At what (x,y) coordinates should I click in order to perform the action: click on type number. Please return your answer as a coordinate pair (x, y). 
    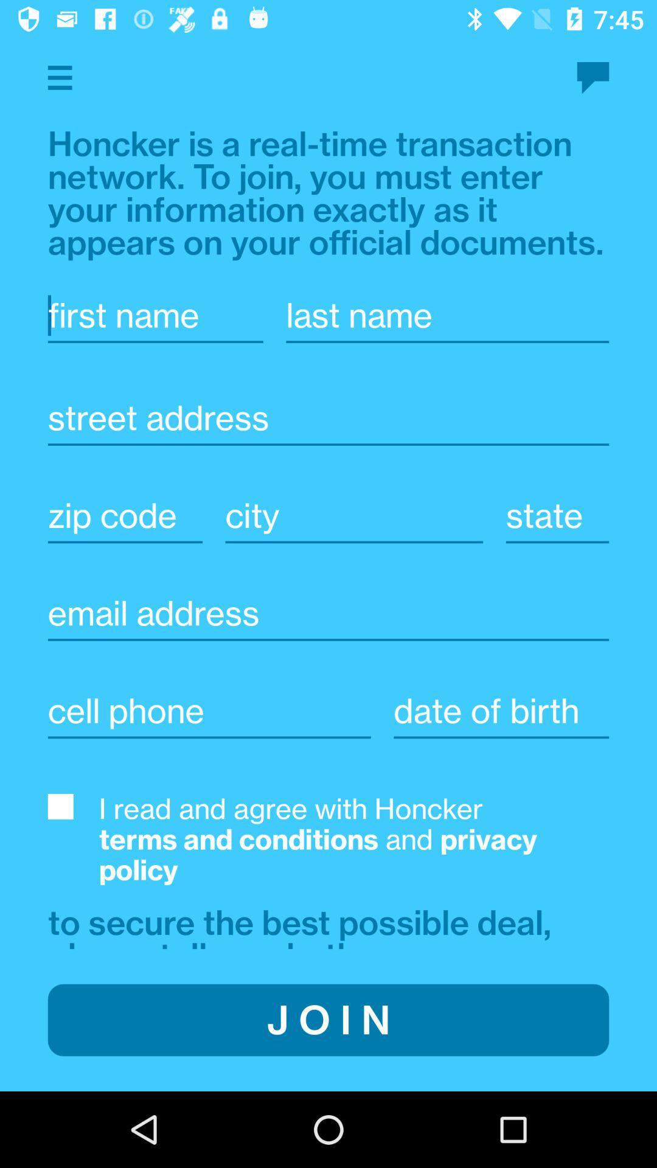
    Looking at the image, I should click on (209, 711).